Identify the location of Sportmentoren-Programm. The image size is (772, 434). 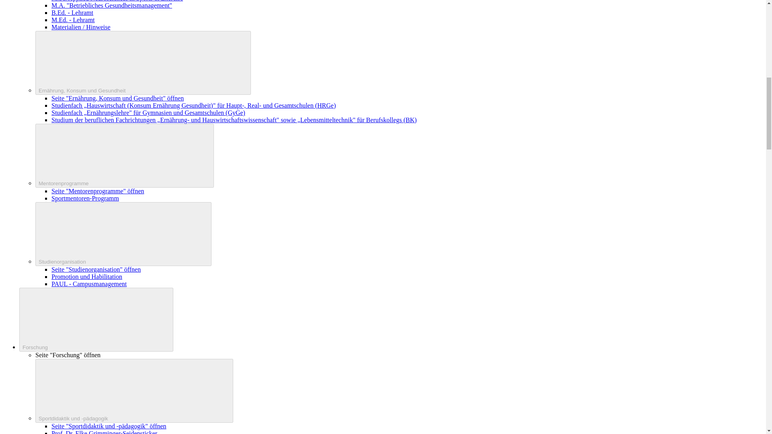
(85, 198).